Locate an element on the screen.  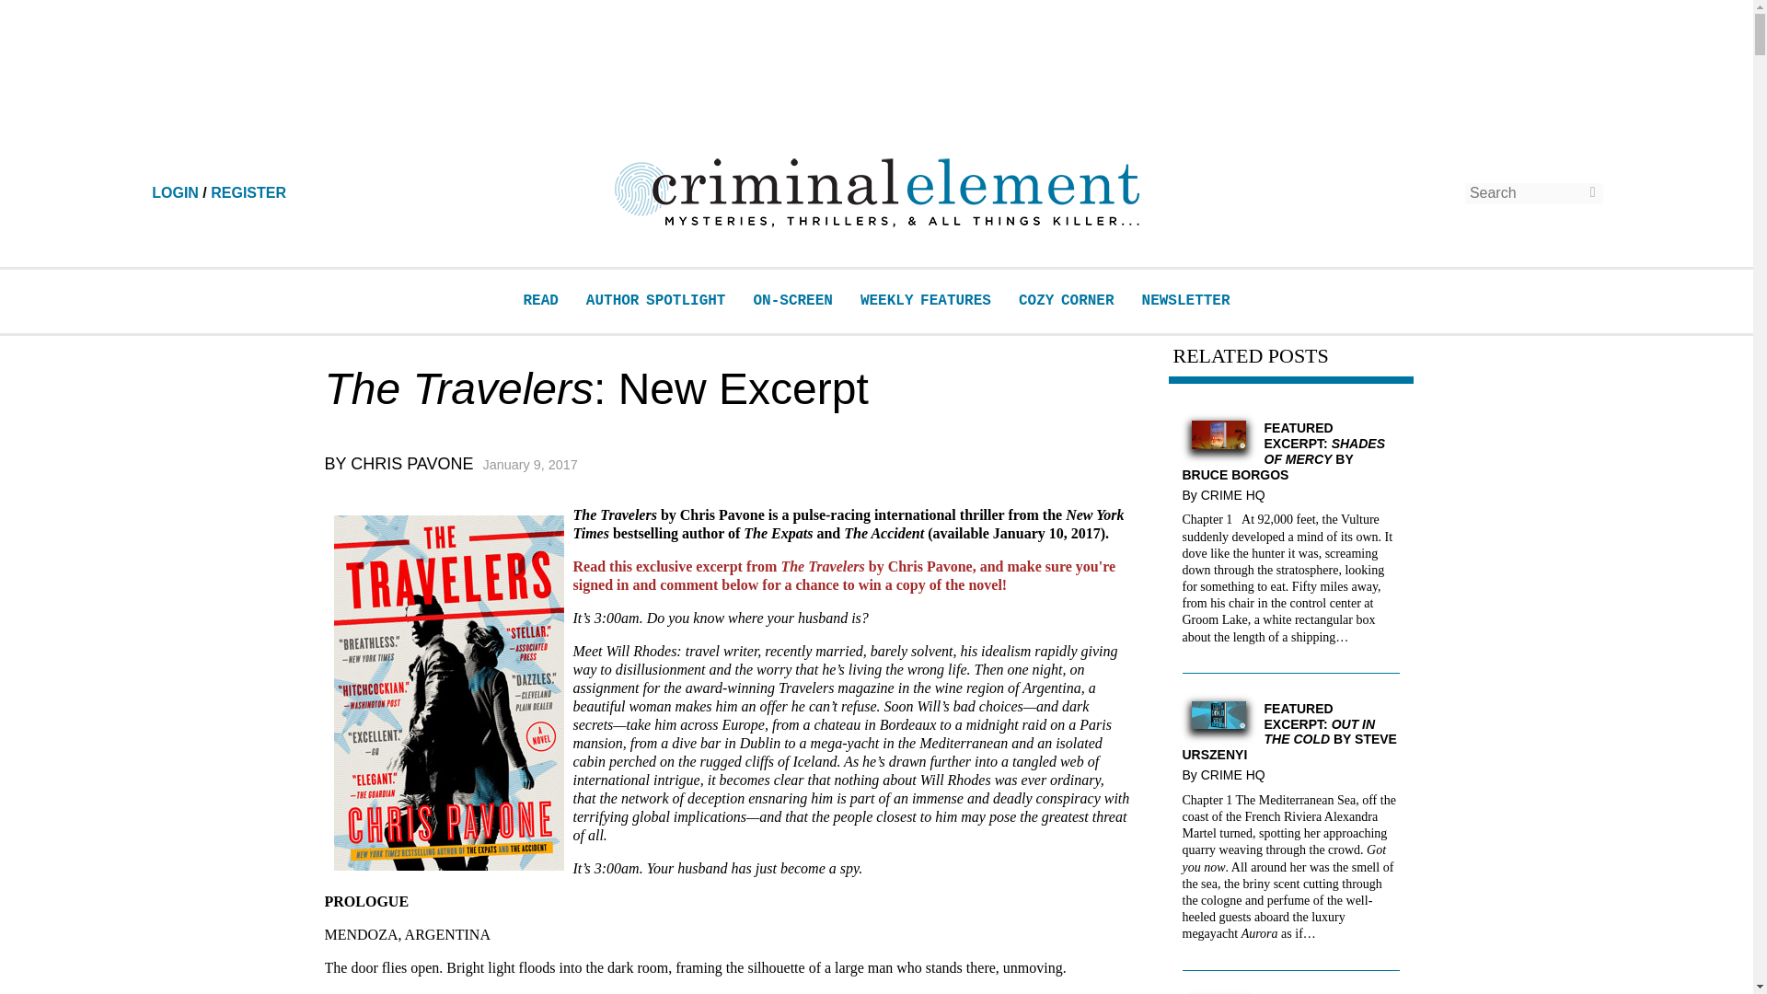
WEEKLY FEATURES is located at coordinates (926, 300).